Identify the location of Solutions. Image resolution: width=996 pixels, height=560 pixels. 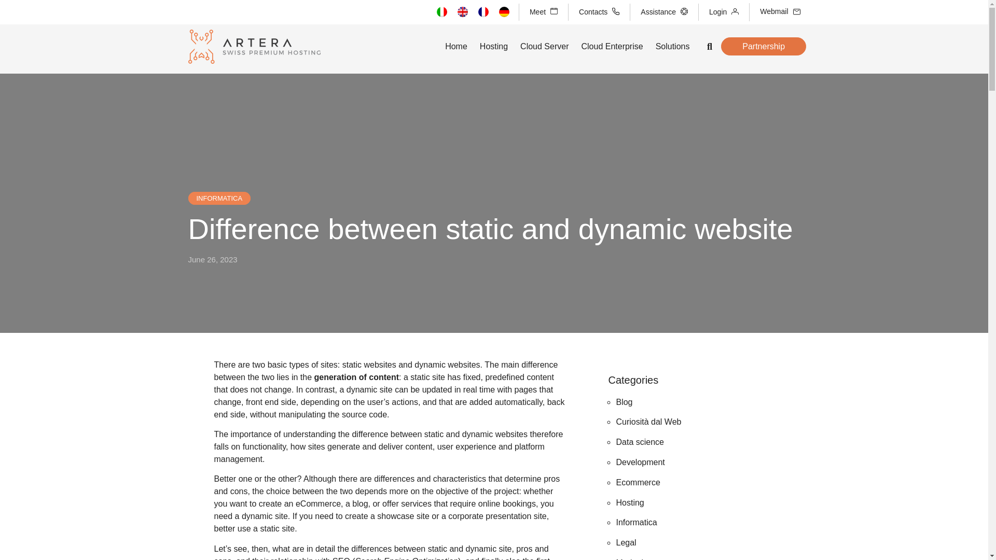
(672, 47).